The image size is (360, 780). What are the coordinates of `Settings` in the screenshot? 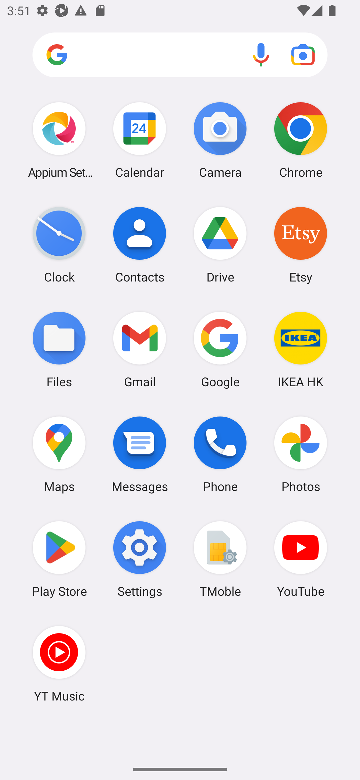 It's located at (139, 559).